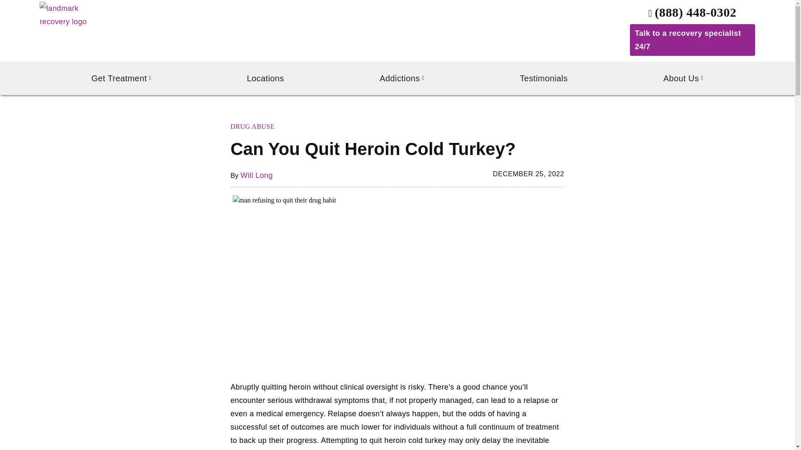  I want to click on Locations, so click(265, 78).